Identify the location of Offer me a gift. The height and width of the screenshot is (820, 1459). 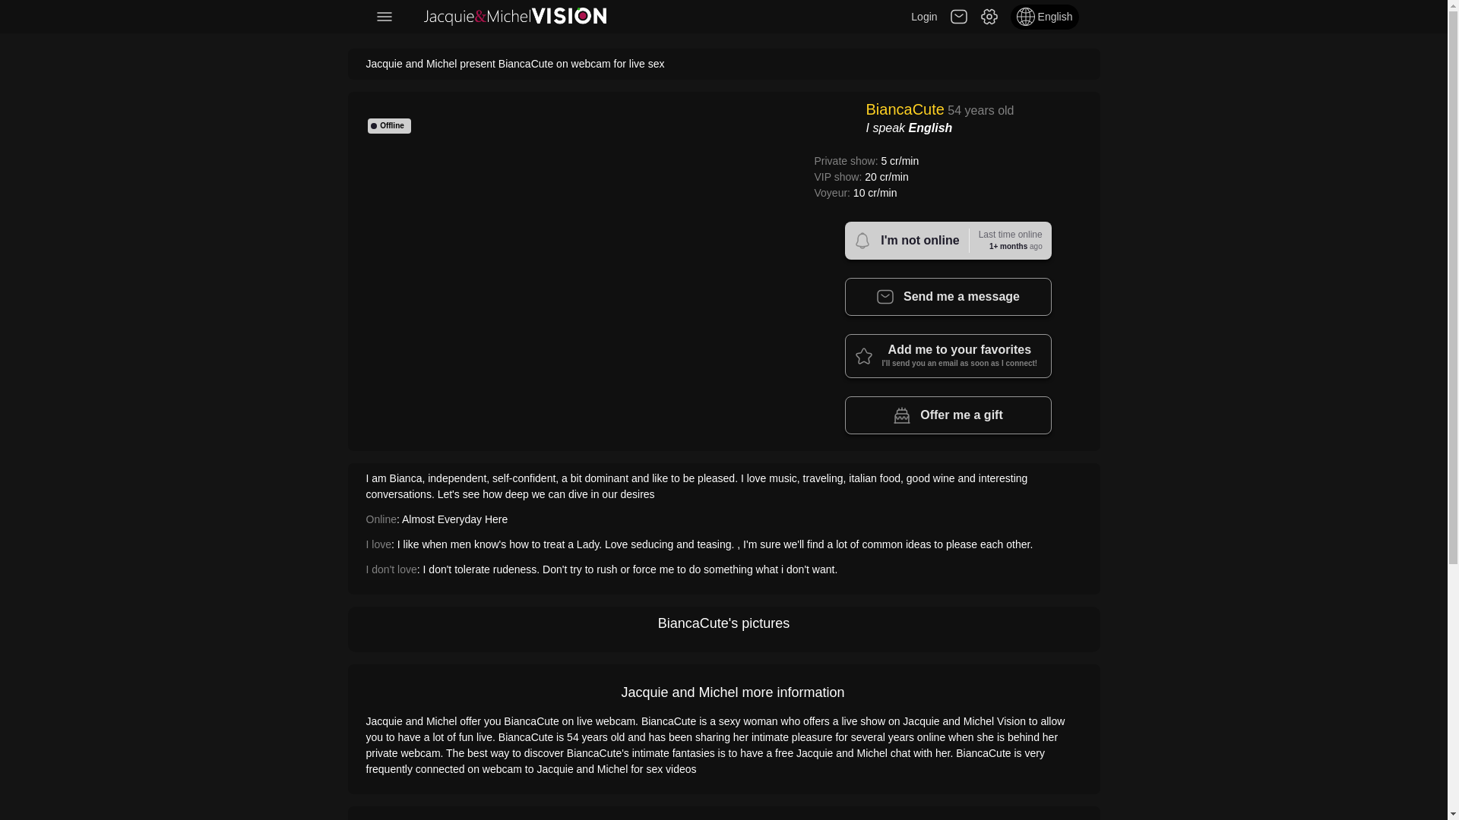
(948, 415).